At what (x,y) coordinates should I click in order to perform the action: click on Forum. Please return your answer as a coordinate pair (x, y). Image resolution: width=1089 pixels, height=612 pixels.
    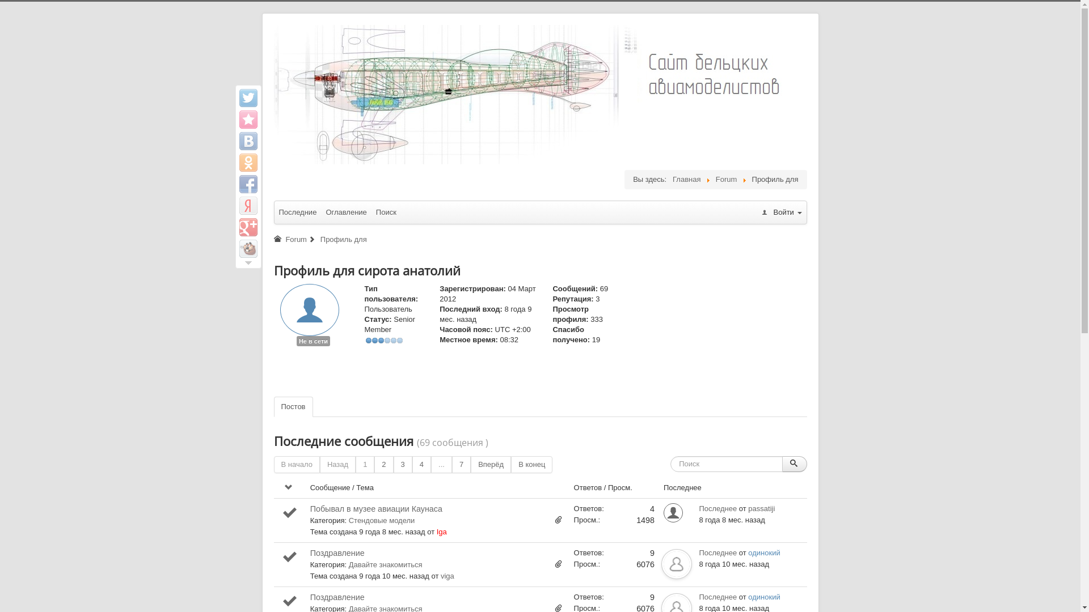
    Looking at the image, I should click on (296, 239).